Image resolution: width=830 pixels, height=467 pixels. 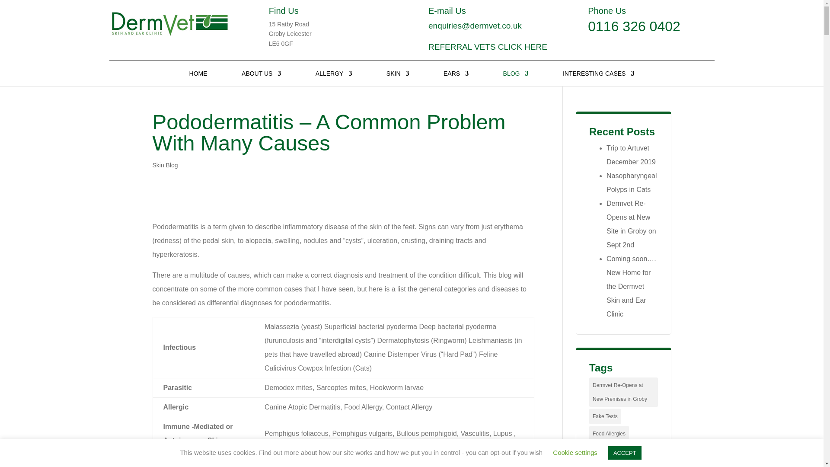 What do you see at coordinates (398, 78) in the screenshot?
I see `SKIN` at bounding box center [398, 78].